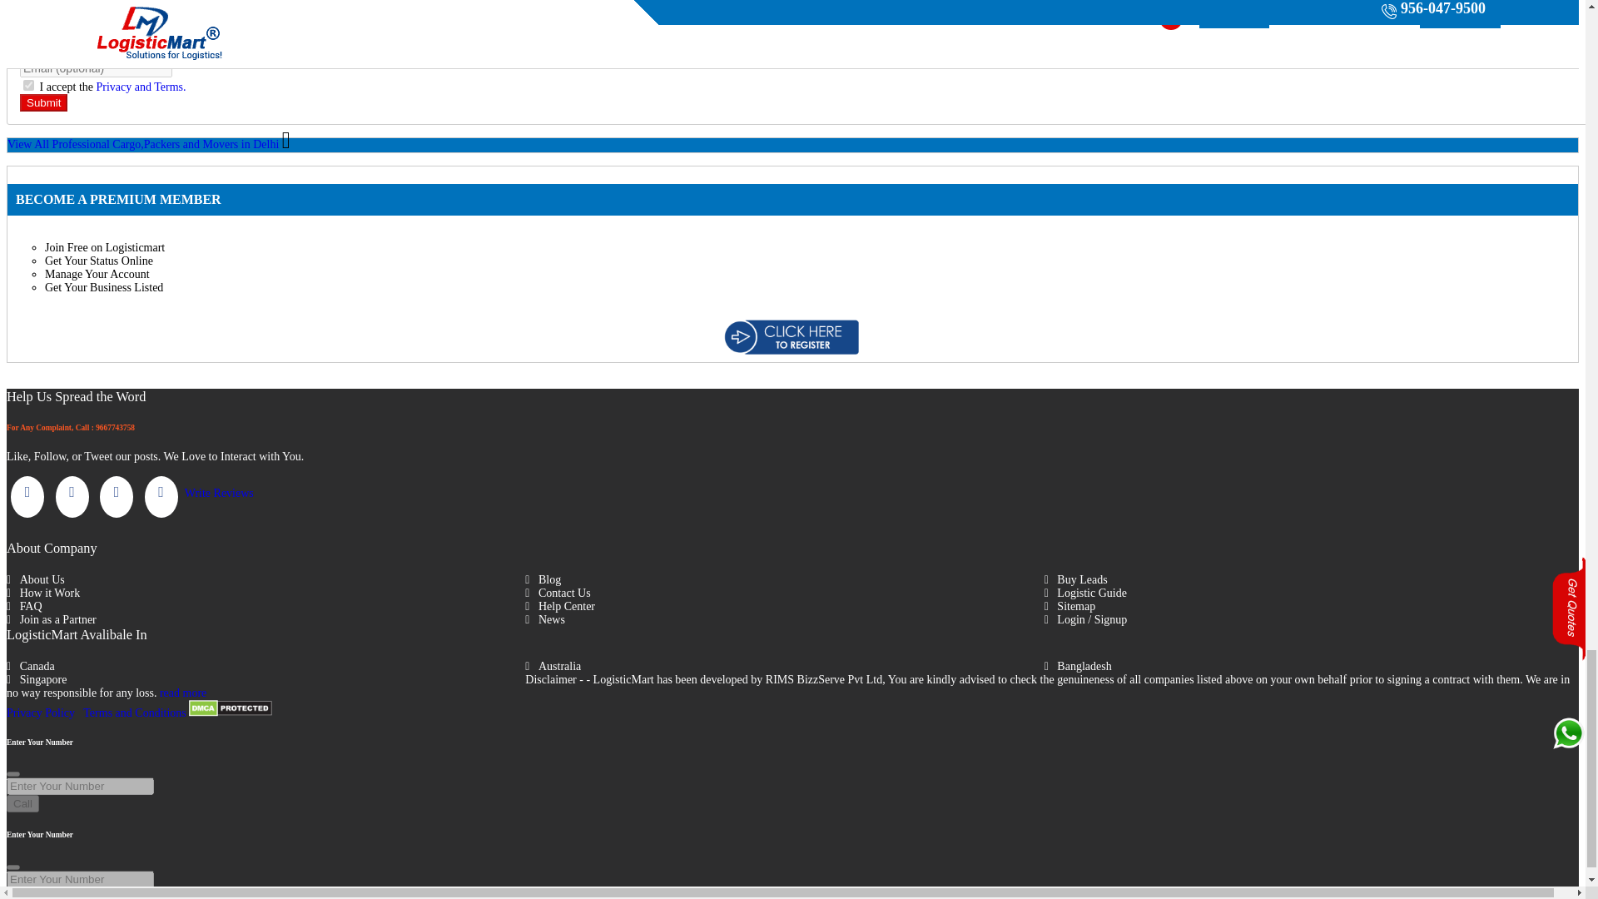  Describe the element at coordinates (183, 693) in the screenshot. I see `read more` at that location.